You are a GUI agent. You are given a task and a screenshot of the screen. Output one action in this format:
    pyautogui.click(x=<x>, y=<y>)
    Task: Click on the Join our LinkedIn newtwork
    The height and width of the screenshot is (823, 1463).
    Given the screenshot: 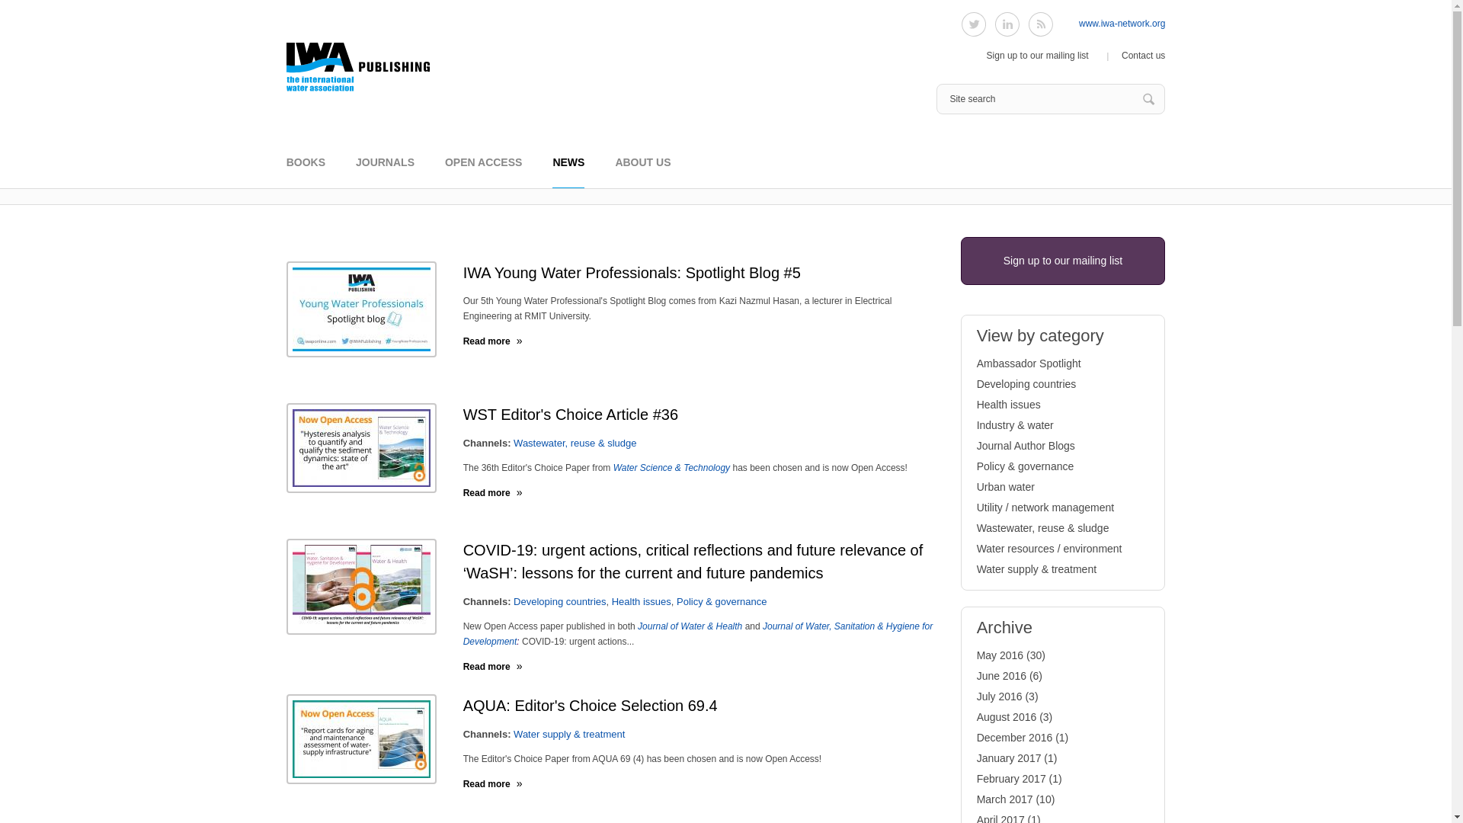 What is the action you would take?
    pyautogui.click(x=1007, y=24)
    